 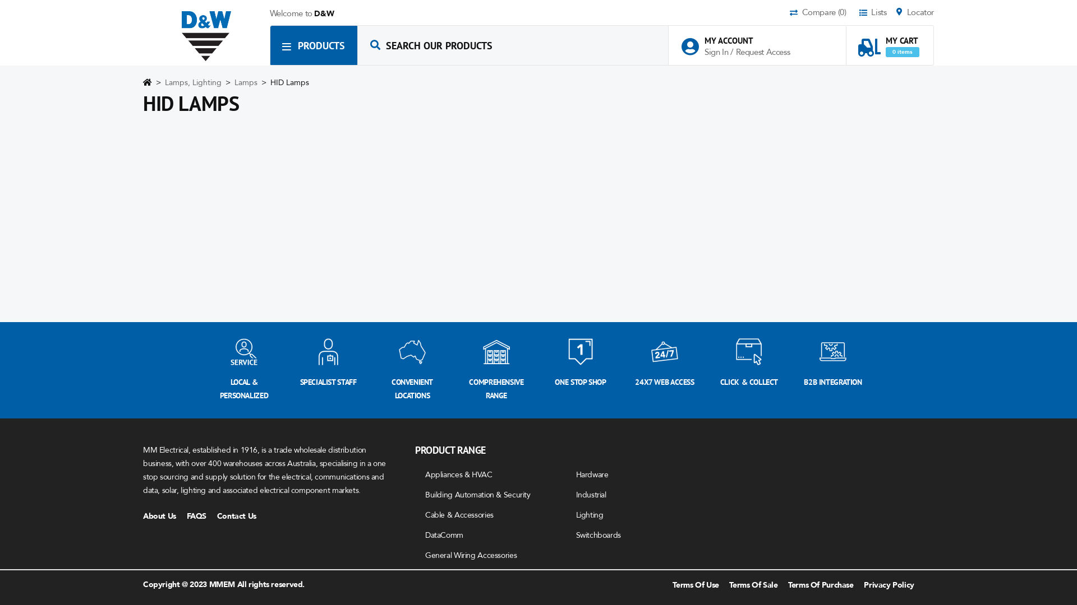 I want to click on Comprehensive range, so click(x=496, y=352).